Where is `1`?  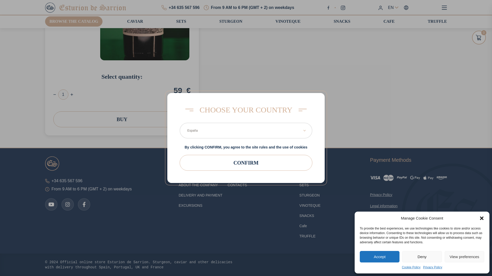 1 is located at coordinates (63, 94).